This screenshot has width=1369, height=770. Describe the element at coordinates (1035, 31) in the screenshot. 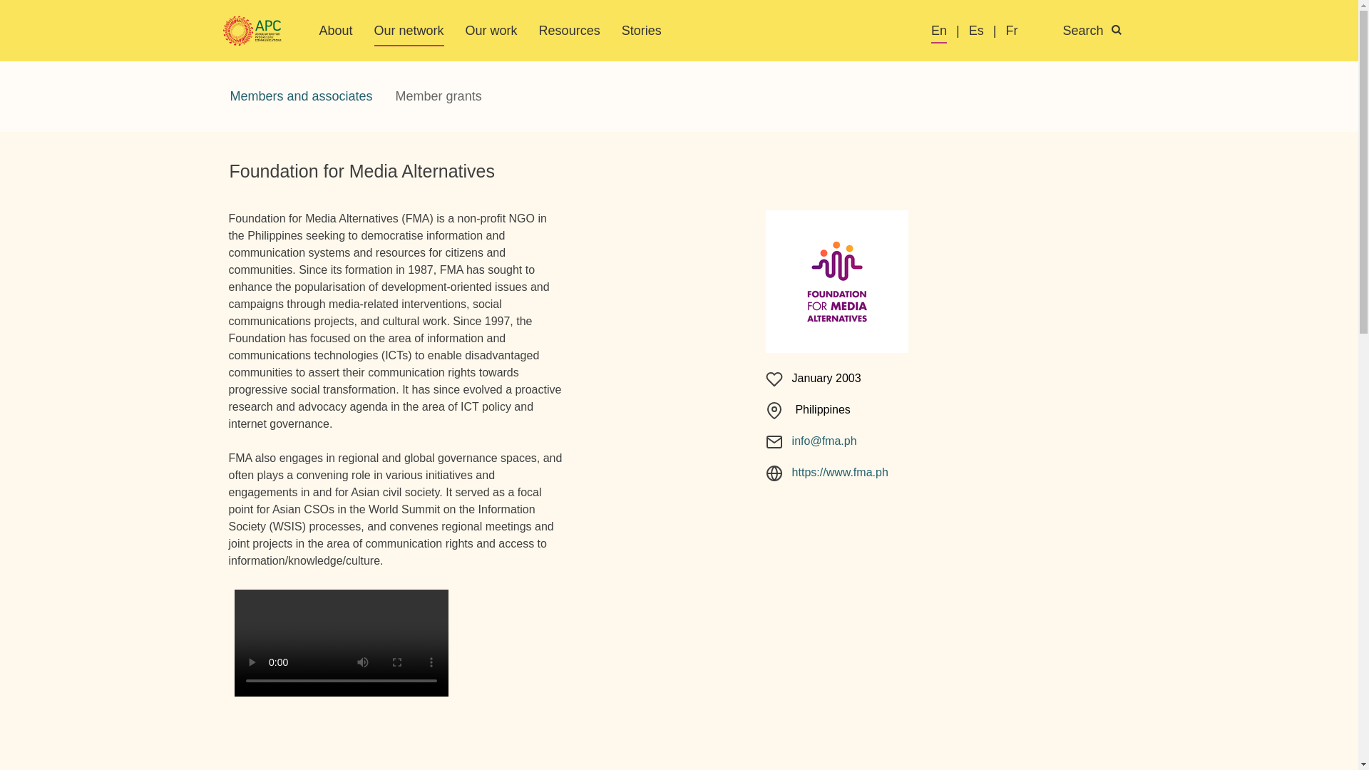

I see `language switcher content` at that location.